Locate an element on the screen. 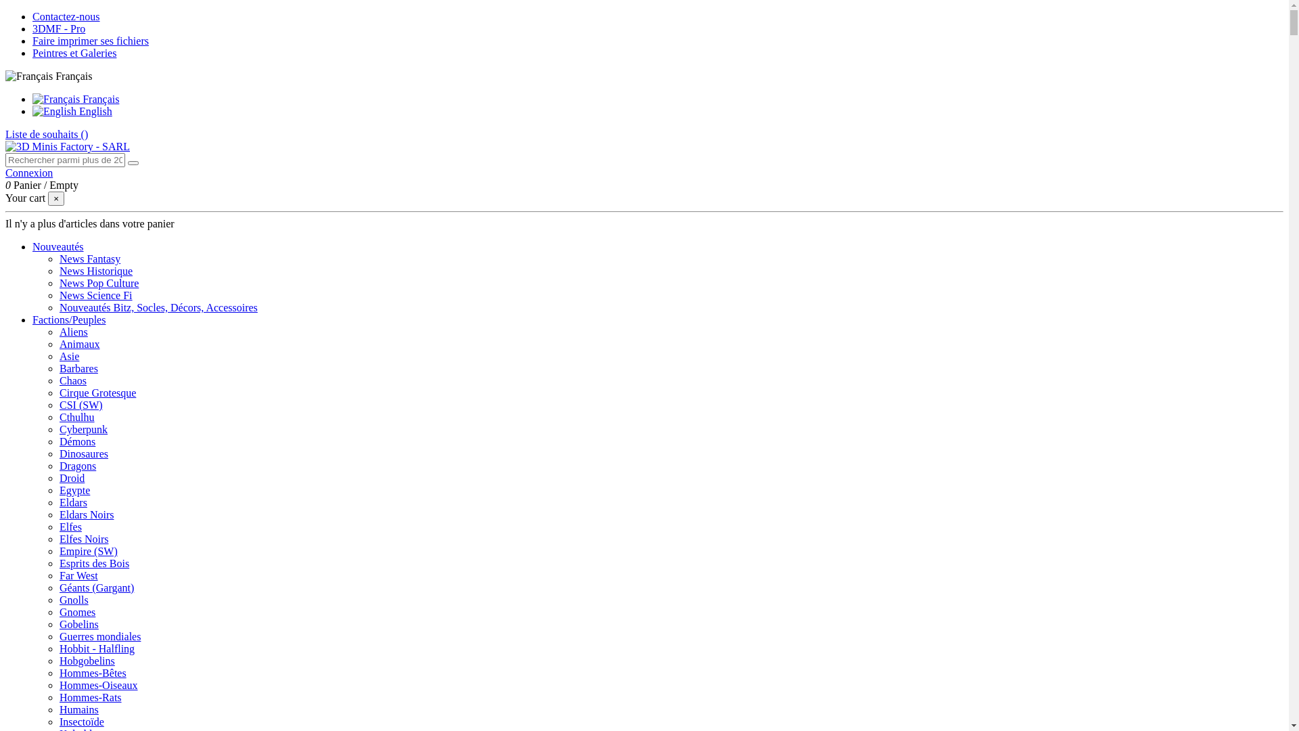 The width and height of the screenshot is (1299, 731). Barbares is located at coordinates (78, 368).